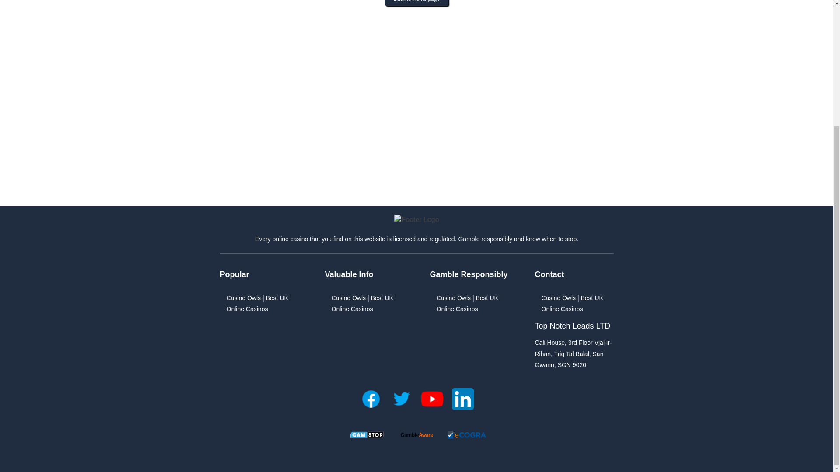 The height and width of the screenshot is (472, 840). Describe the element at coordinates (416, 14) in the screenshot. I see `Back to Home page` at that location.